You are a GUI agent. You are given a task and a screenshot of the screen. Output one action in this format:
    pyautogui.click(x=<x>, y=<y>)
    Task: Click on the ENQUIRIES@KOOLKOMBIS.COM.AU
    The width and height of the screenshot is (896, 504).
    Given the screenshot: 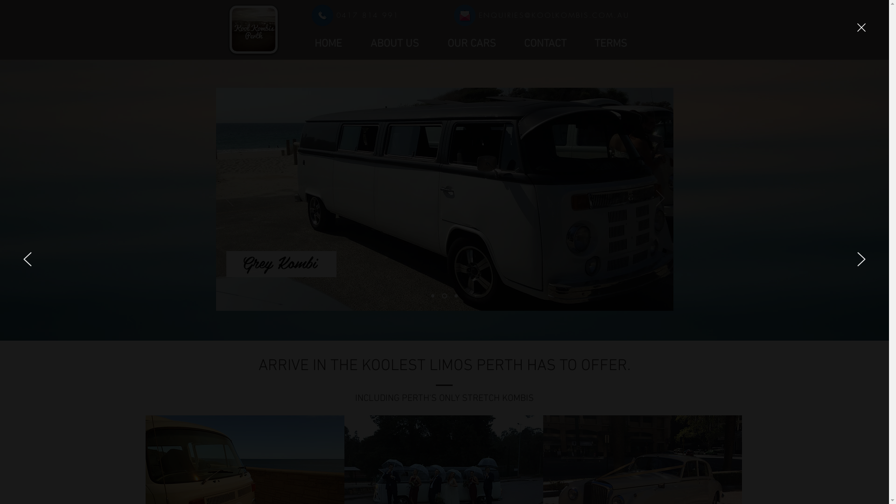 What is the action you would take?
    pyautogui.click(x=554, y=15)
    